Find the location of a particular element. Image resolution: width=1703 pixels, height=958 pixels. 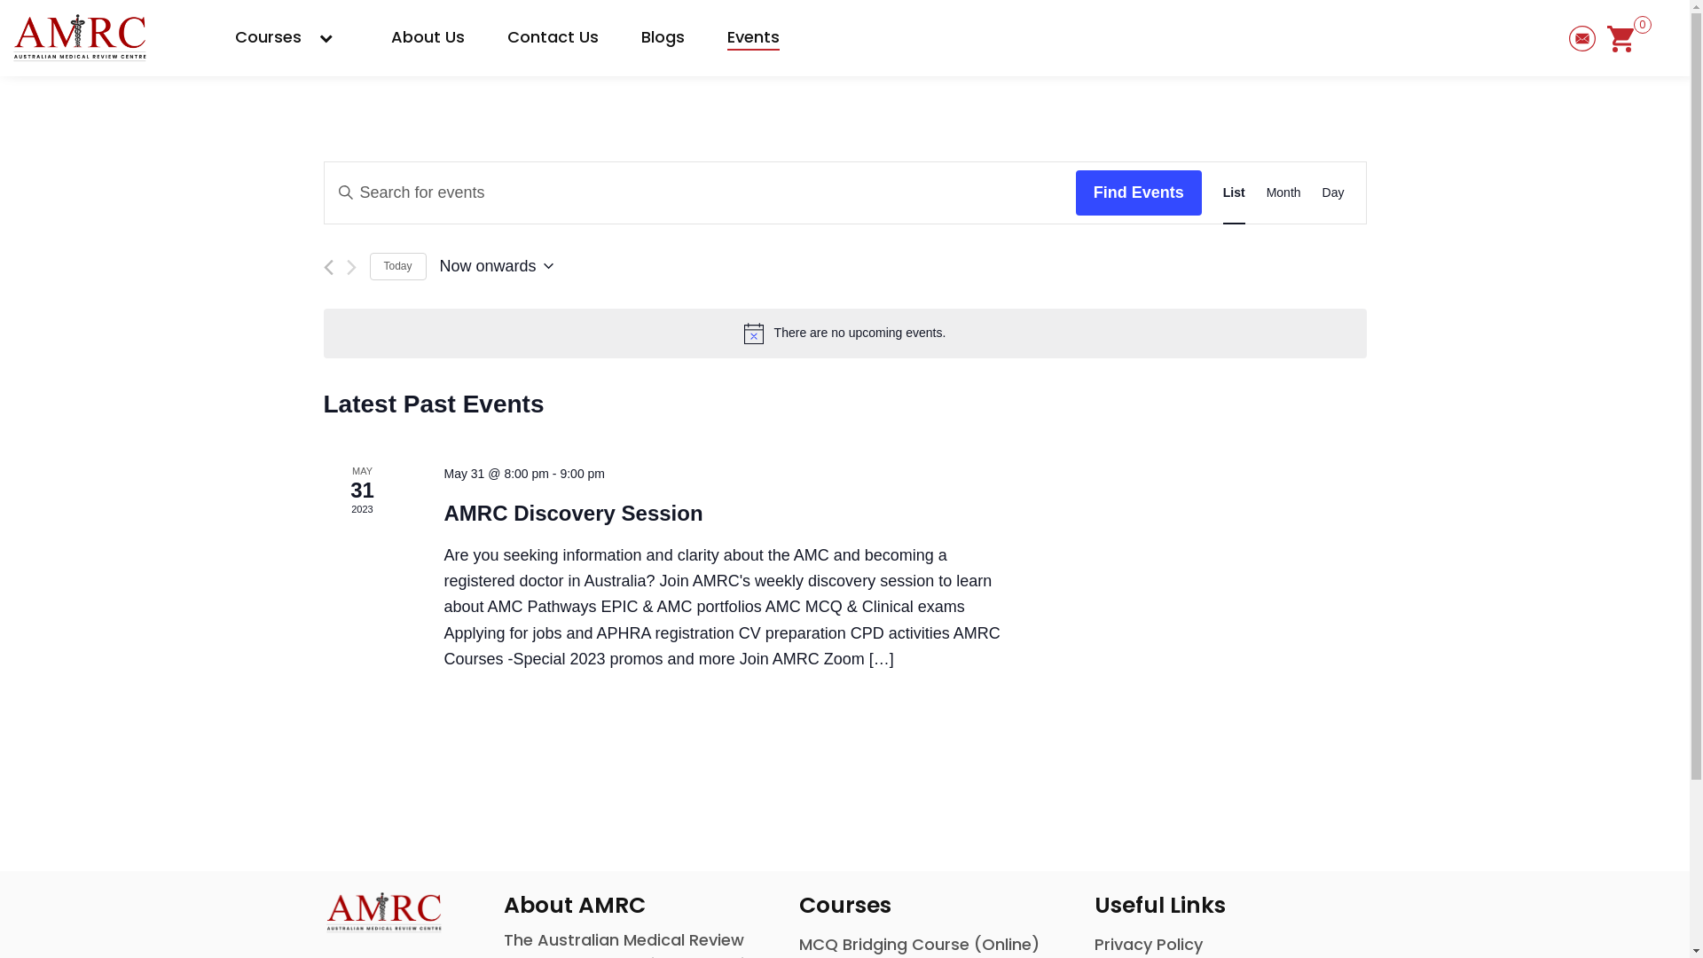

Now onwards is located at coordinates (497, 267).